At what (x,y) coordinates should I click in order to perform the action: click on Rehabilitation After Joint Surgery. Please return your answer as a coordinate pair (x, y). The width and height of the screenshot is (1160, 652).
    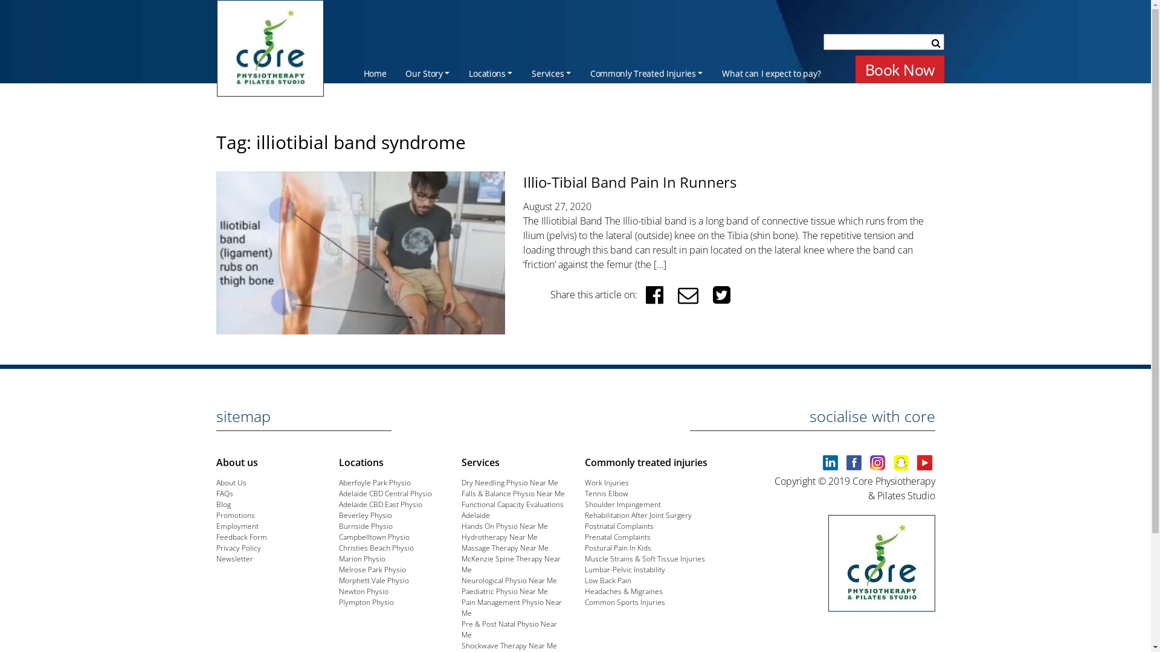
    Looking at the image, I should click on (638, 516).